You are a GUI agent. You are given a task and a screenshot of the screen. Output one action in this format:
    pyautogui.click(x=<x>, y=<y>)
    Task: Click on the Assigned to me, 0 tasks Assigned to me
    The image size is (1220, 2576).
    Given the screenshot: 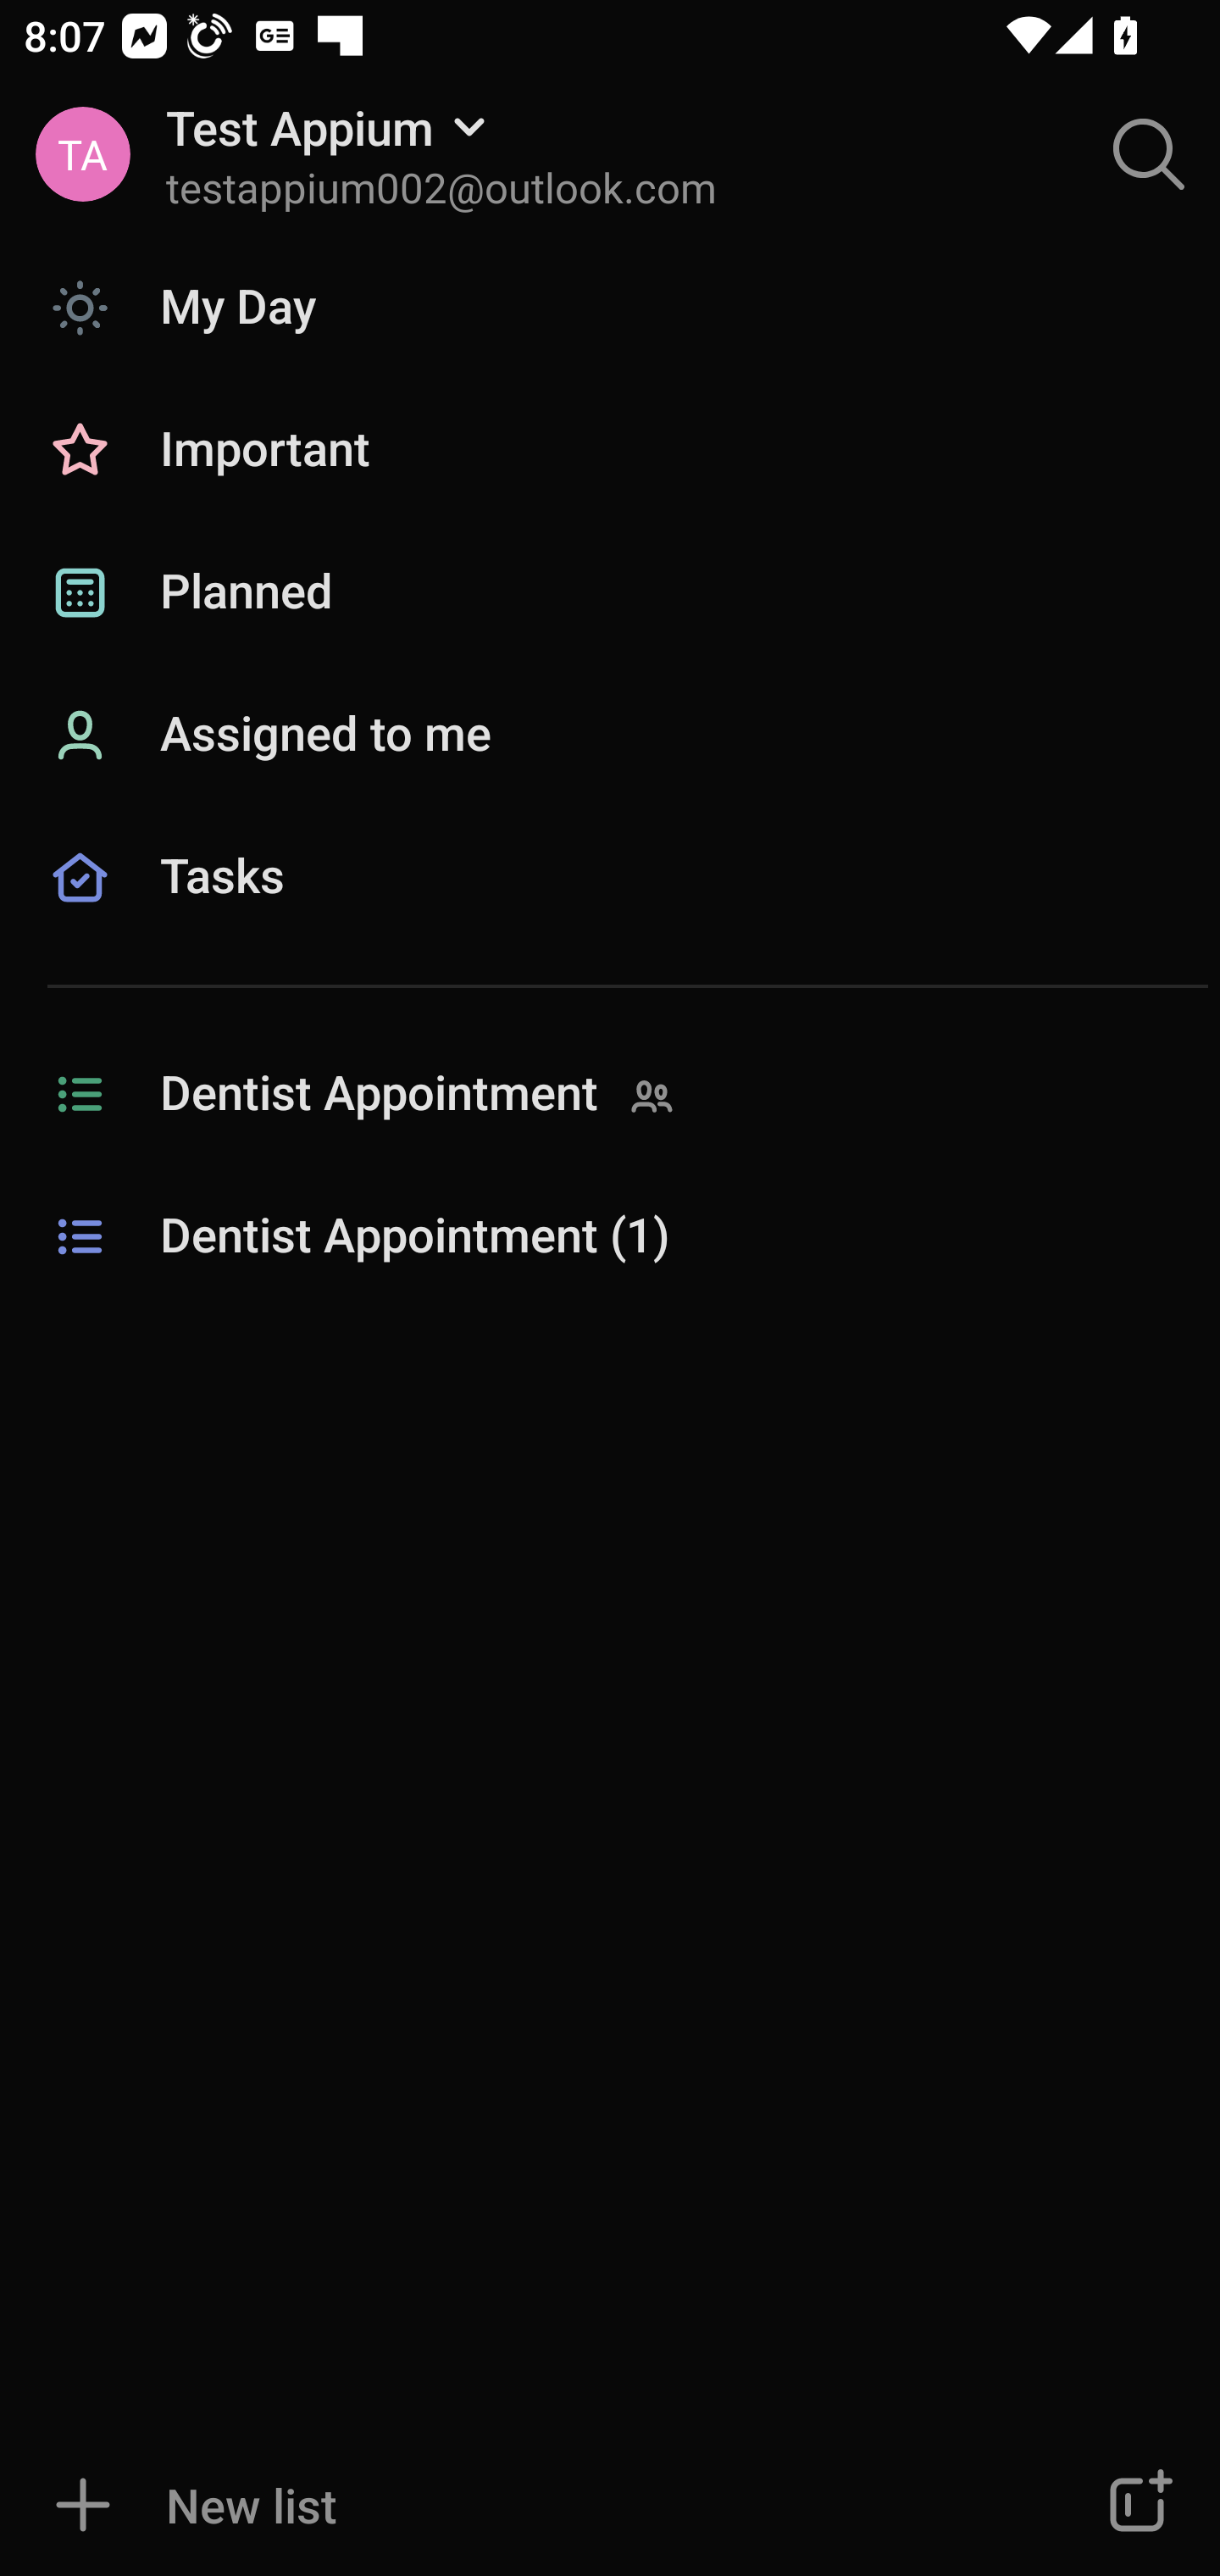 What is the action you would take?
    pyautogui.click(x=610, y=736)
    